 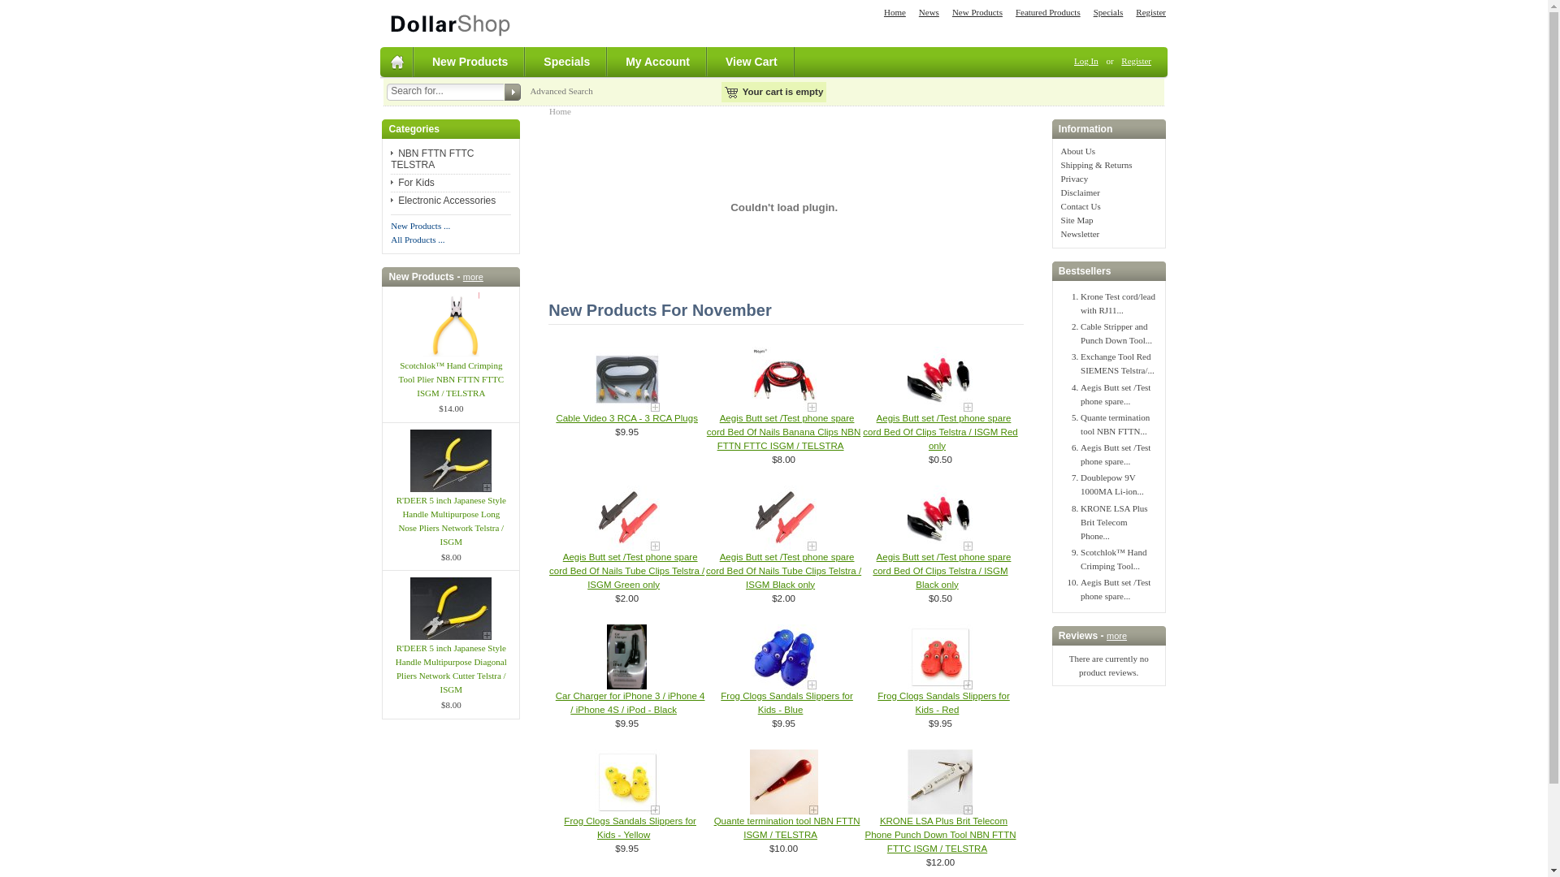 What do you see at coordinates (473, 277) in the screenshot?
I see `more` at bounding box center [473, 277].